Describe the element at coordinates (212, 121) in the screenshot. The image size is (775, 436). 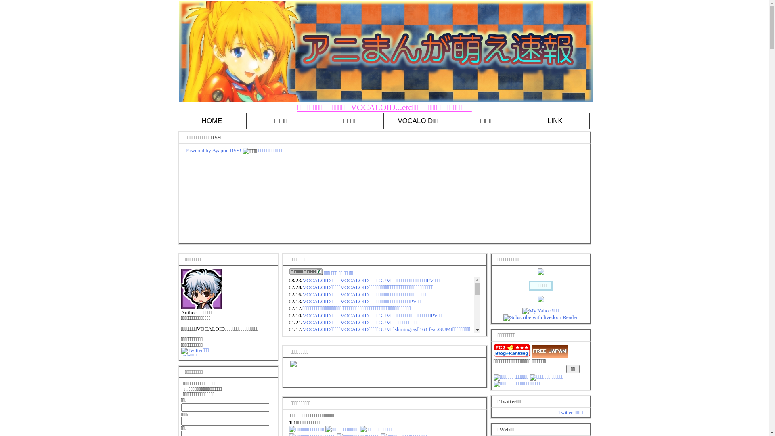
I see `HOME` at that location.